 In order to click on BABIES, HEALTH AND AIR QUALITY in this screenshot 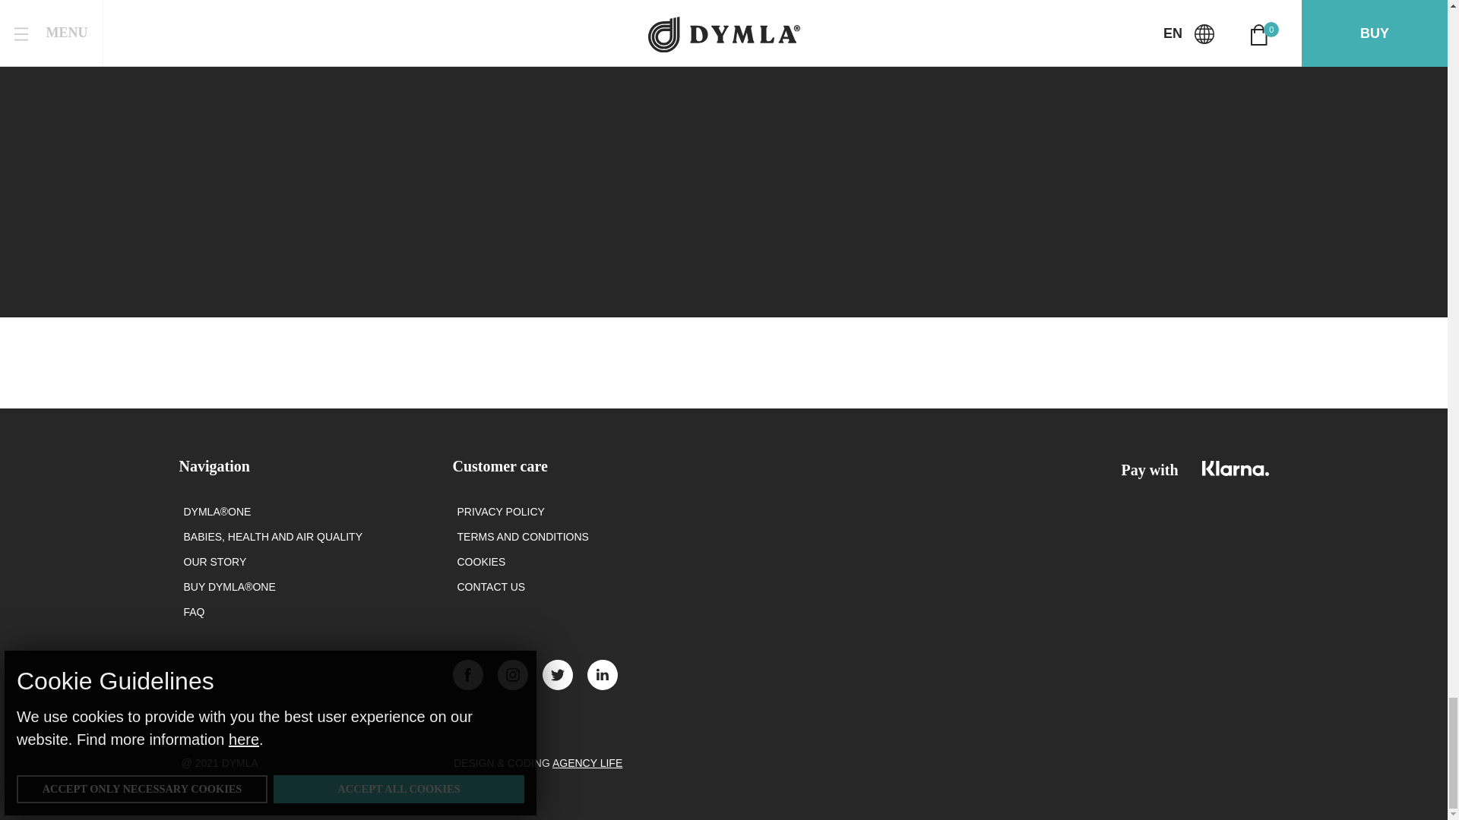, I will do `click(272, 537)`.